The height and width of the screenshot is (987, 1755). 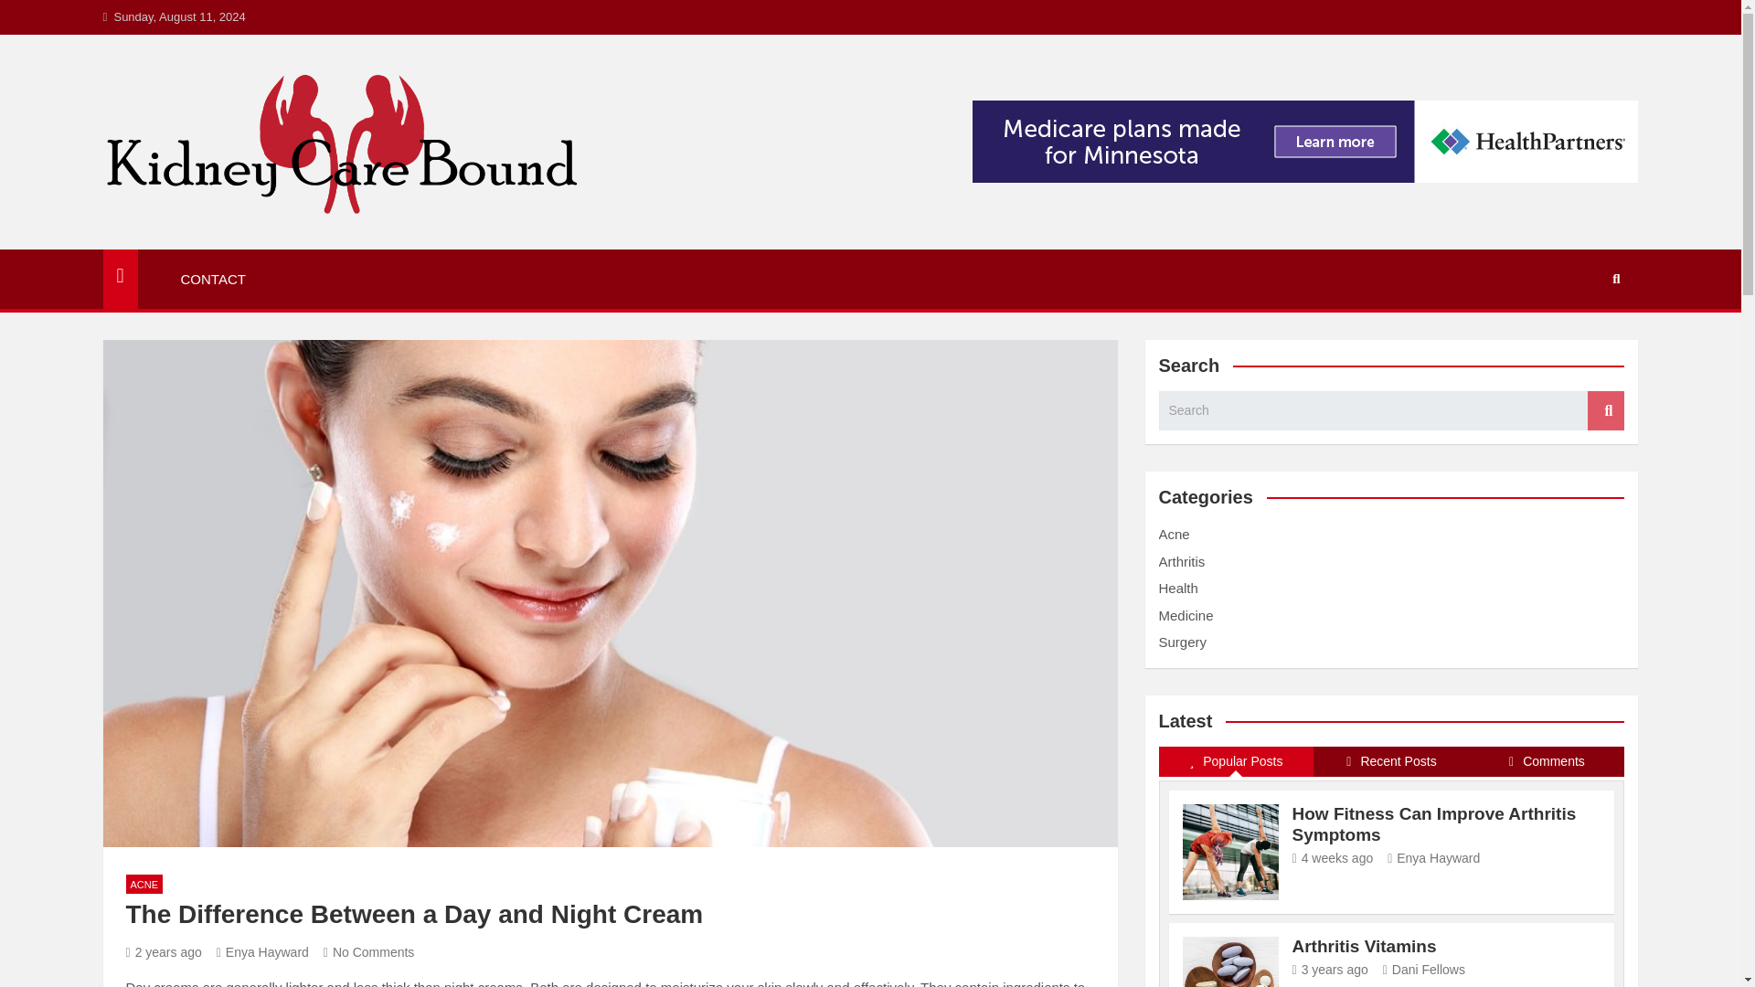 What do you see at coordinates (1606, 409) in the screenshot?
I see `Search` at bounding box center [1606, 409].